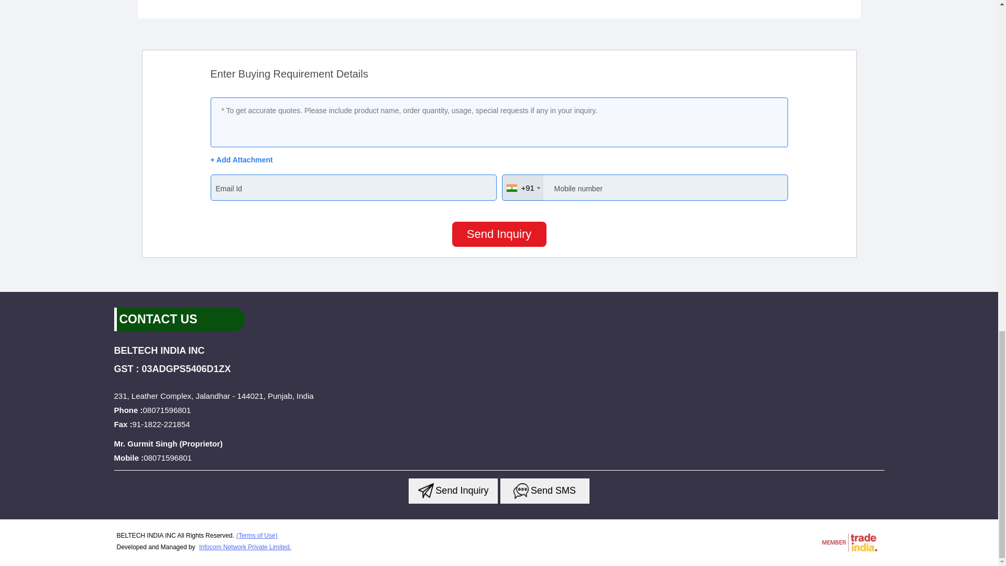 This screenshot has height=566, width=1006. Describe the element at coordinates (425, 491) in the screenshot. I see `Send Inquiry` at that location.